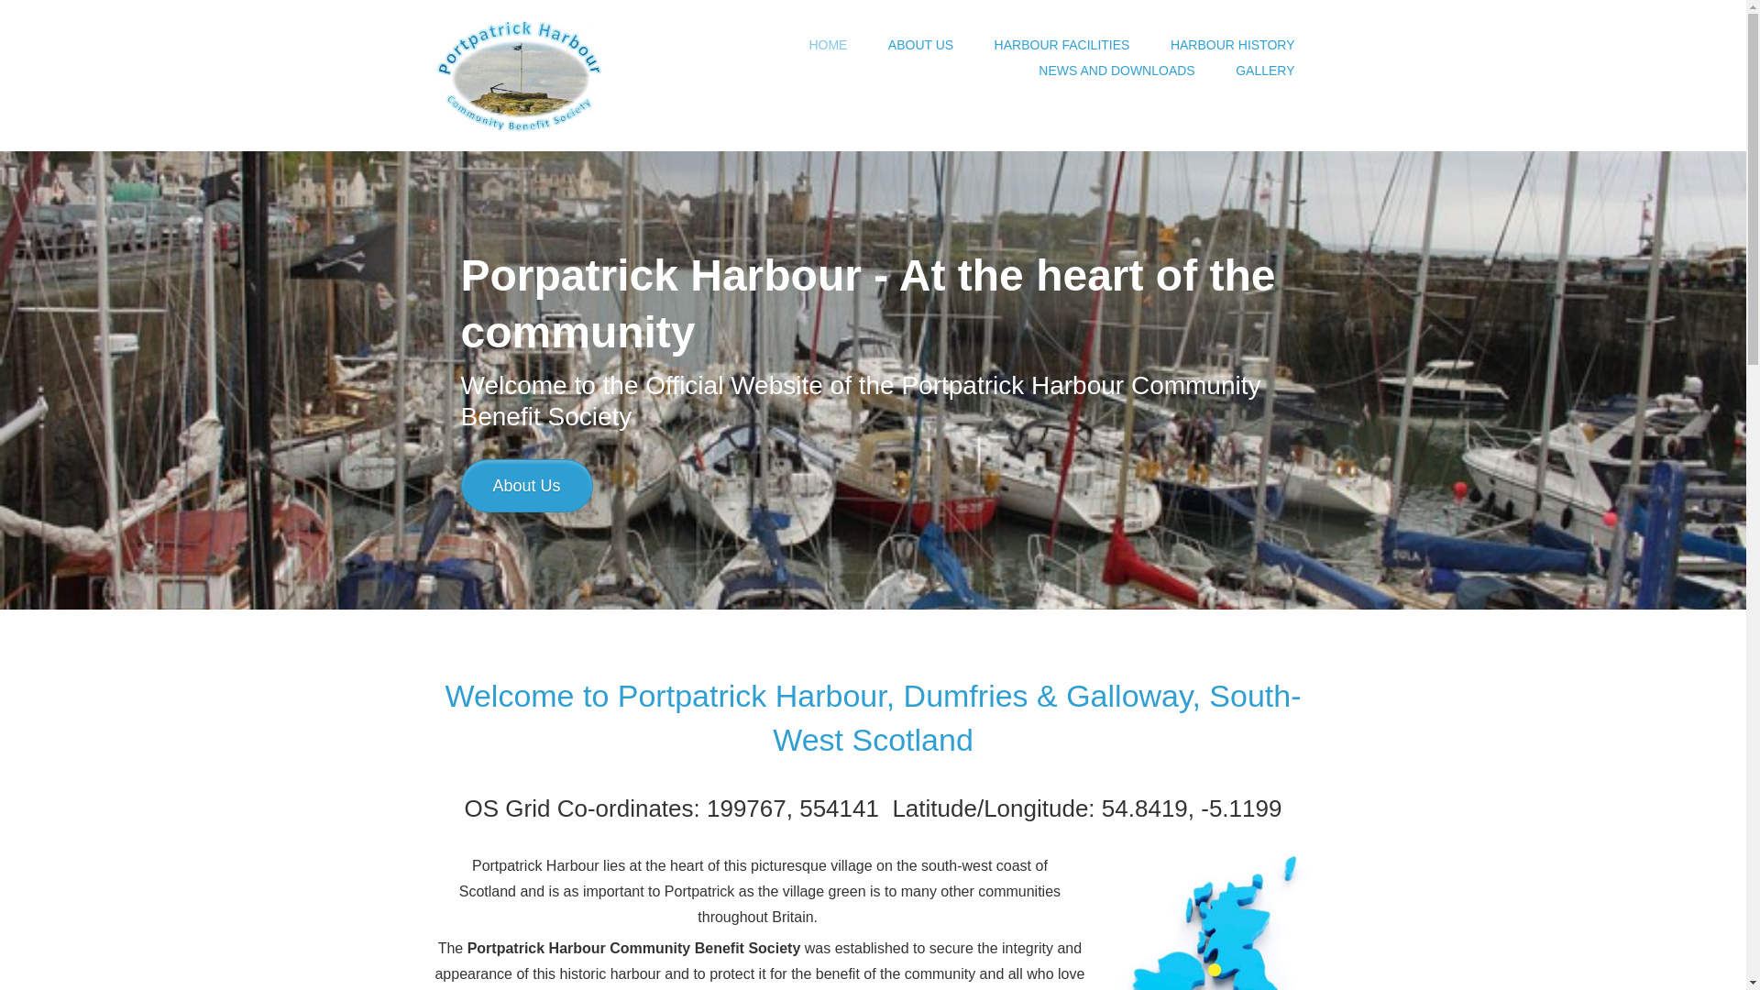  I want to click on ABOUT US, so click(920, 44).